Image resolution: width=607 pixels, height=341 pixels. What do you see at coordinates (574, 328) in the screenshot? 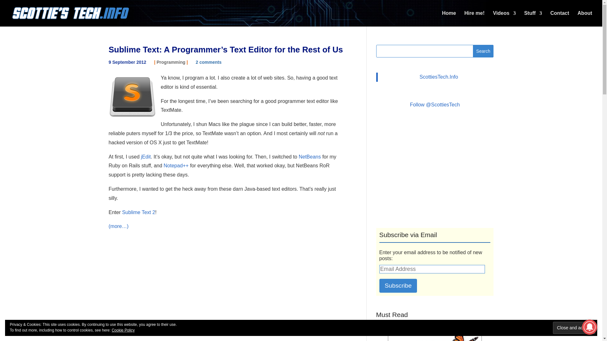
I see `Close and accept` at bounding box center [574, 328].